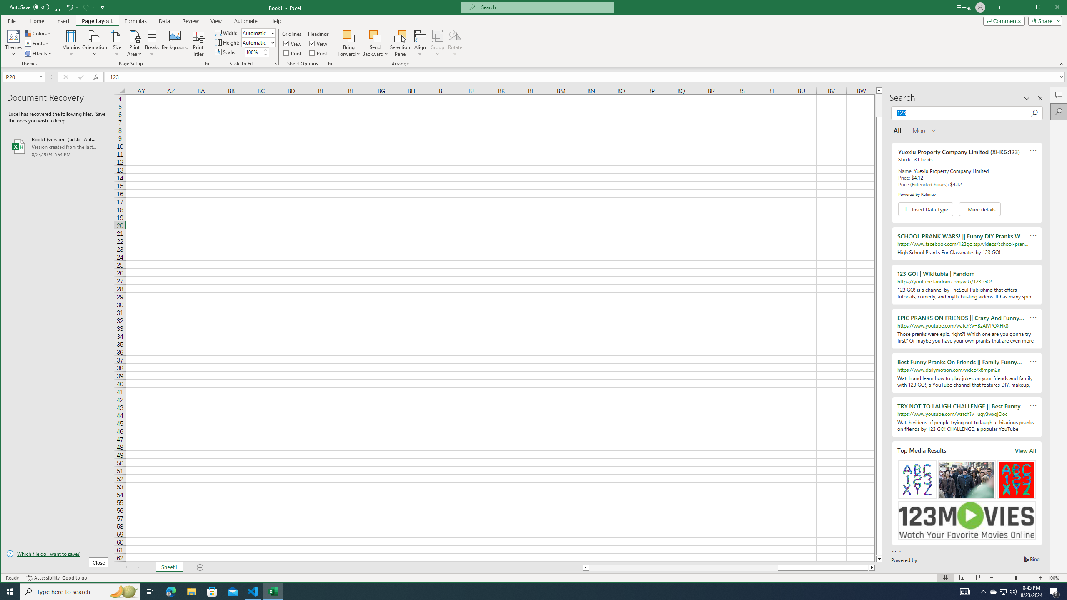  Describe the element at coordinates (58, 7) in the screenshot. I see `Save` at that location.